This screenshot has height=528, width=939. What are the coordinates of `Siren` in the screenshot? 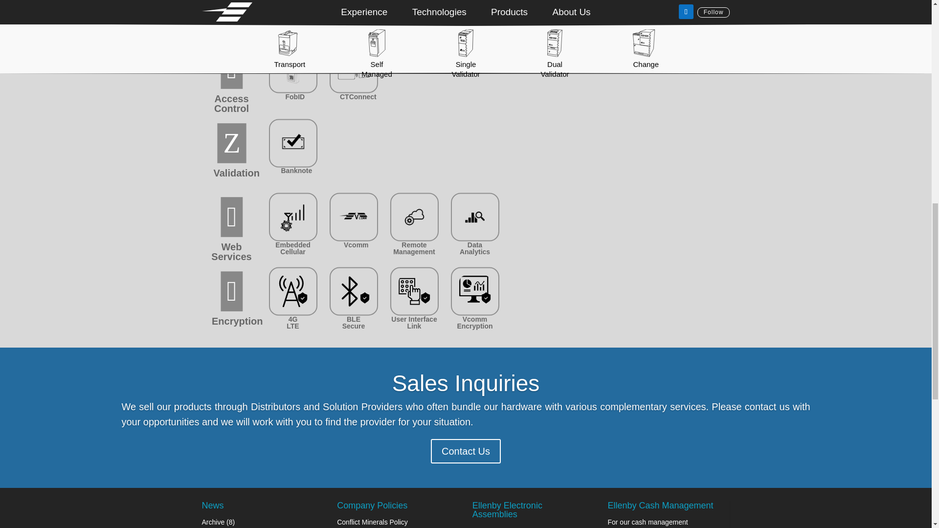 It's located at (294, 22).